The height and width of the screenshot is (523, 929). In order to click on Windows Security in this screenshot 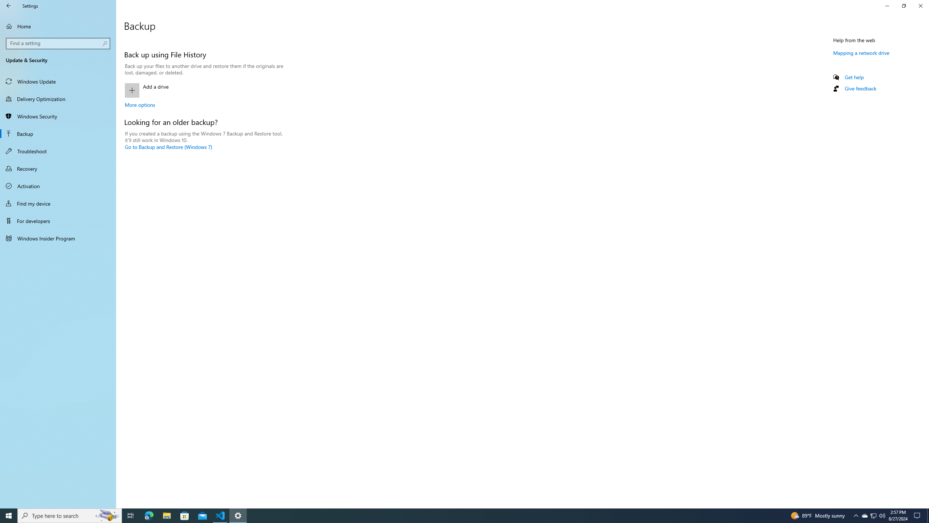, I will do `click(58, 116)`.